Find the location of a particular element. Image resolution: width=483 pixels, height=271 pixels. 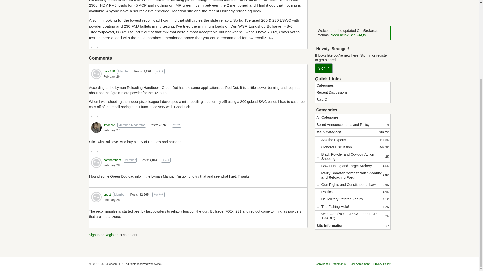

February 28, 2024 5:13PM is located at coordinates (112, 200).